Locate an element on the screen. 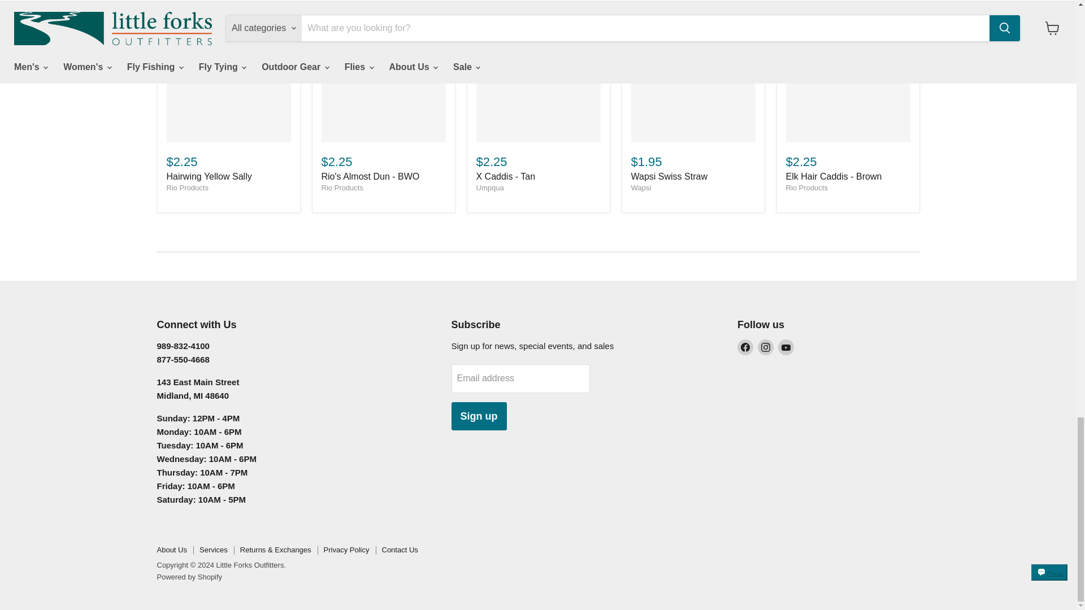 The image size is (1085, 610). Facebook is located at coordinates (745, 347).